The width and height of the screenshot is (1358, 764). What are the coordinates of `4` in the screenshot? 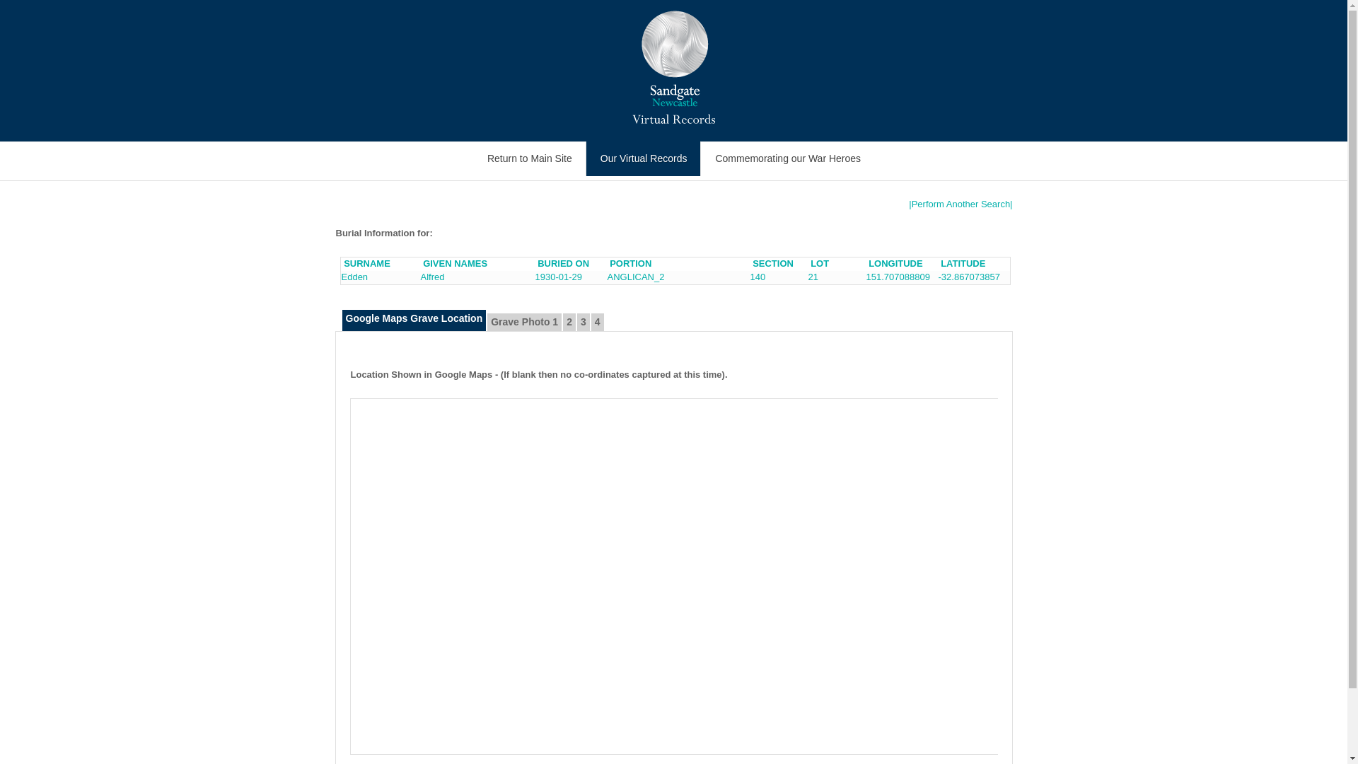 It's located at (598, 323).